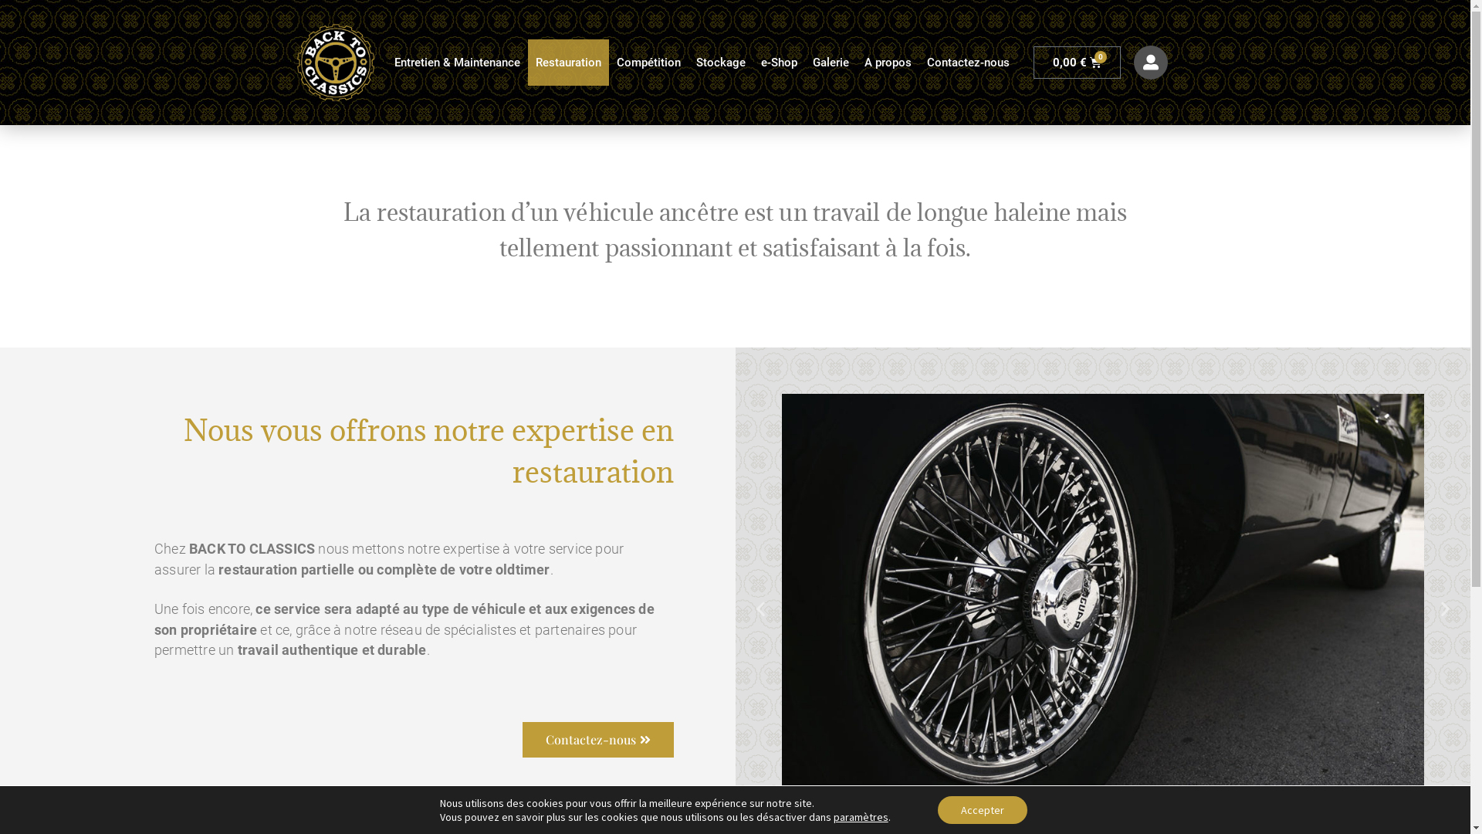 The width and height of the screenshot is (1482, 834). I want to click on Accepter, so click(983, 810).